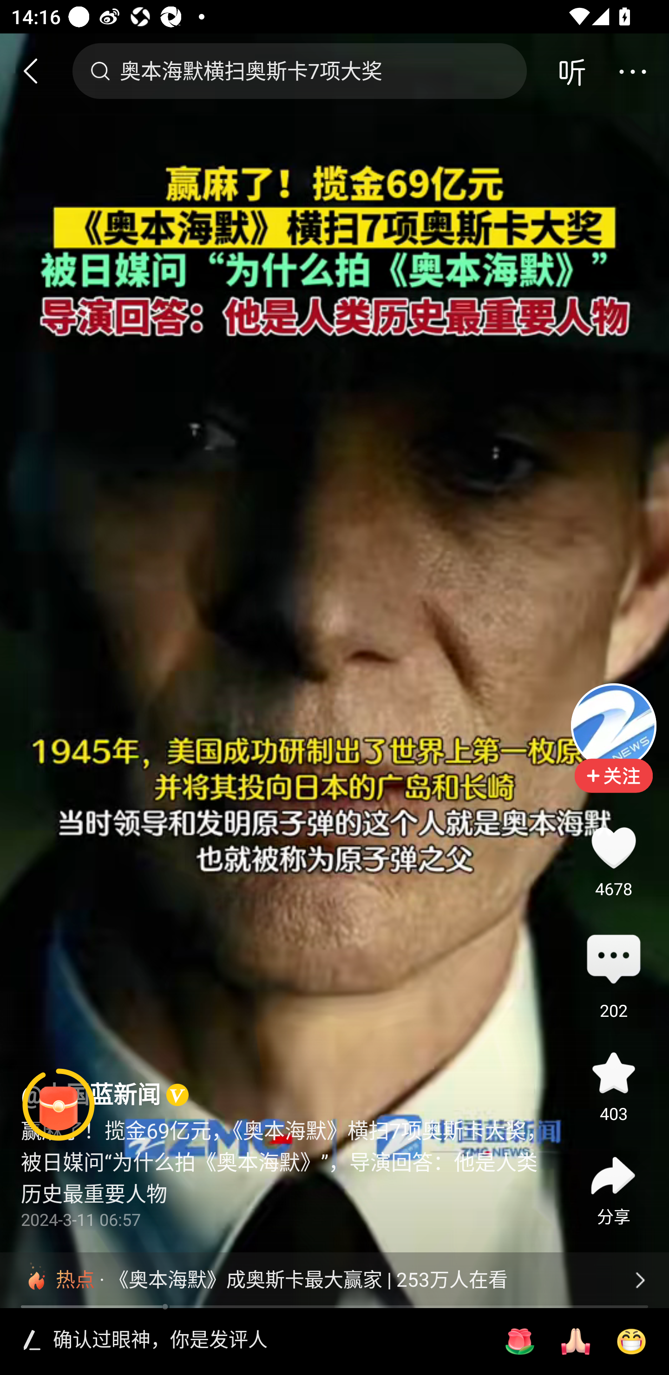 The height and width of the screenshot is (1375, 669). What do you see at coordinates (268, 1341) in the screenshot?
I see `确认过眼神，你是发评人` at bounding box center [268, 1341].